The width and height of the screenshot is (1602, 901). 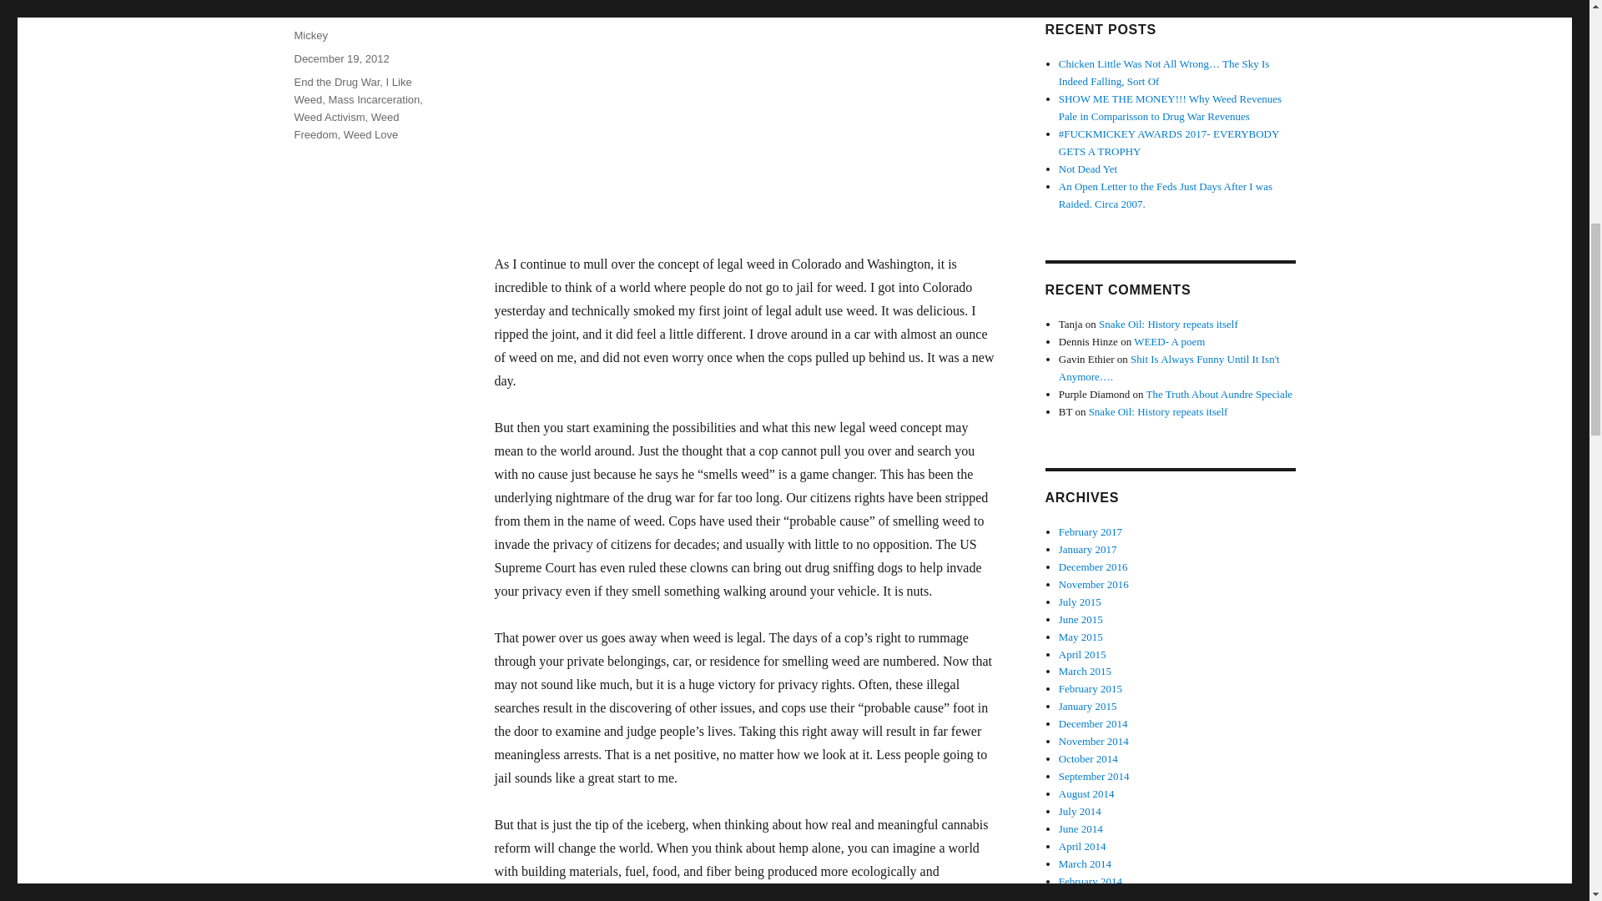 I want to click on Mickey, so click(x=310, y=35).